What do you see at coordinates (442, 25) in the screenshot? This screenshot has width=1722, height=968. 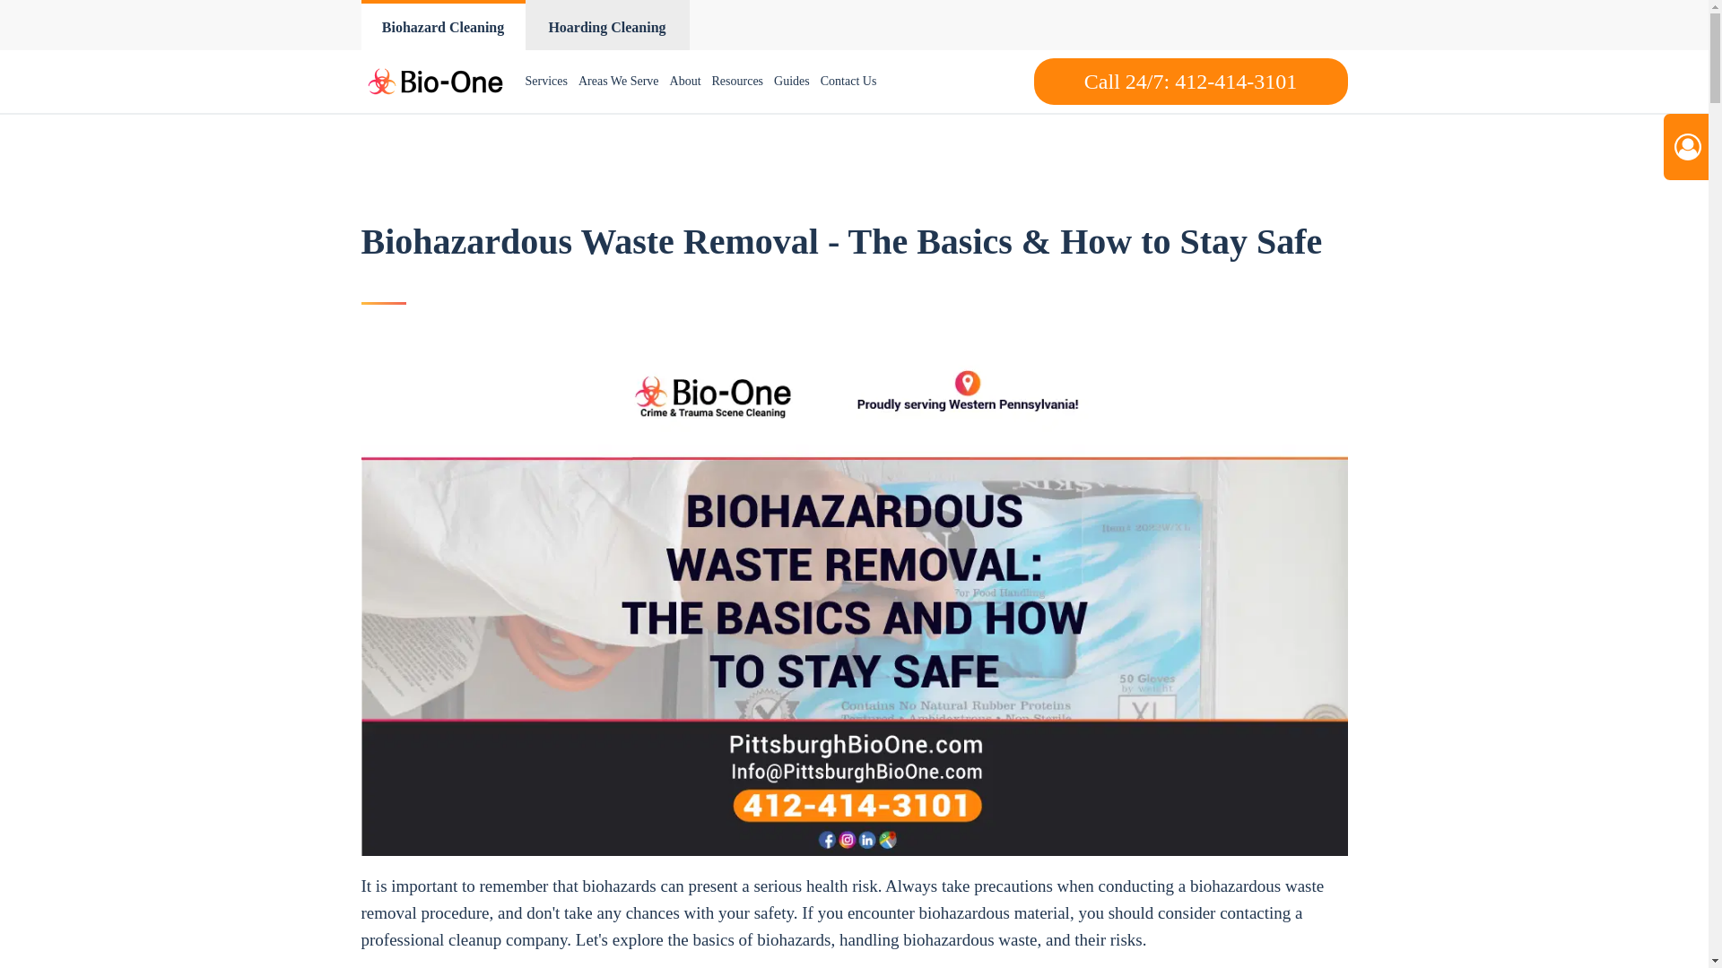 I see `Biohazard Cleaning` at bounding box center [442, 25].